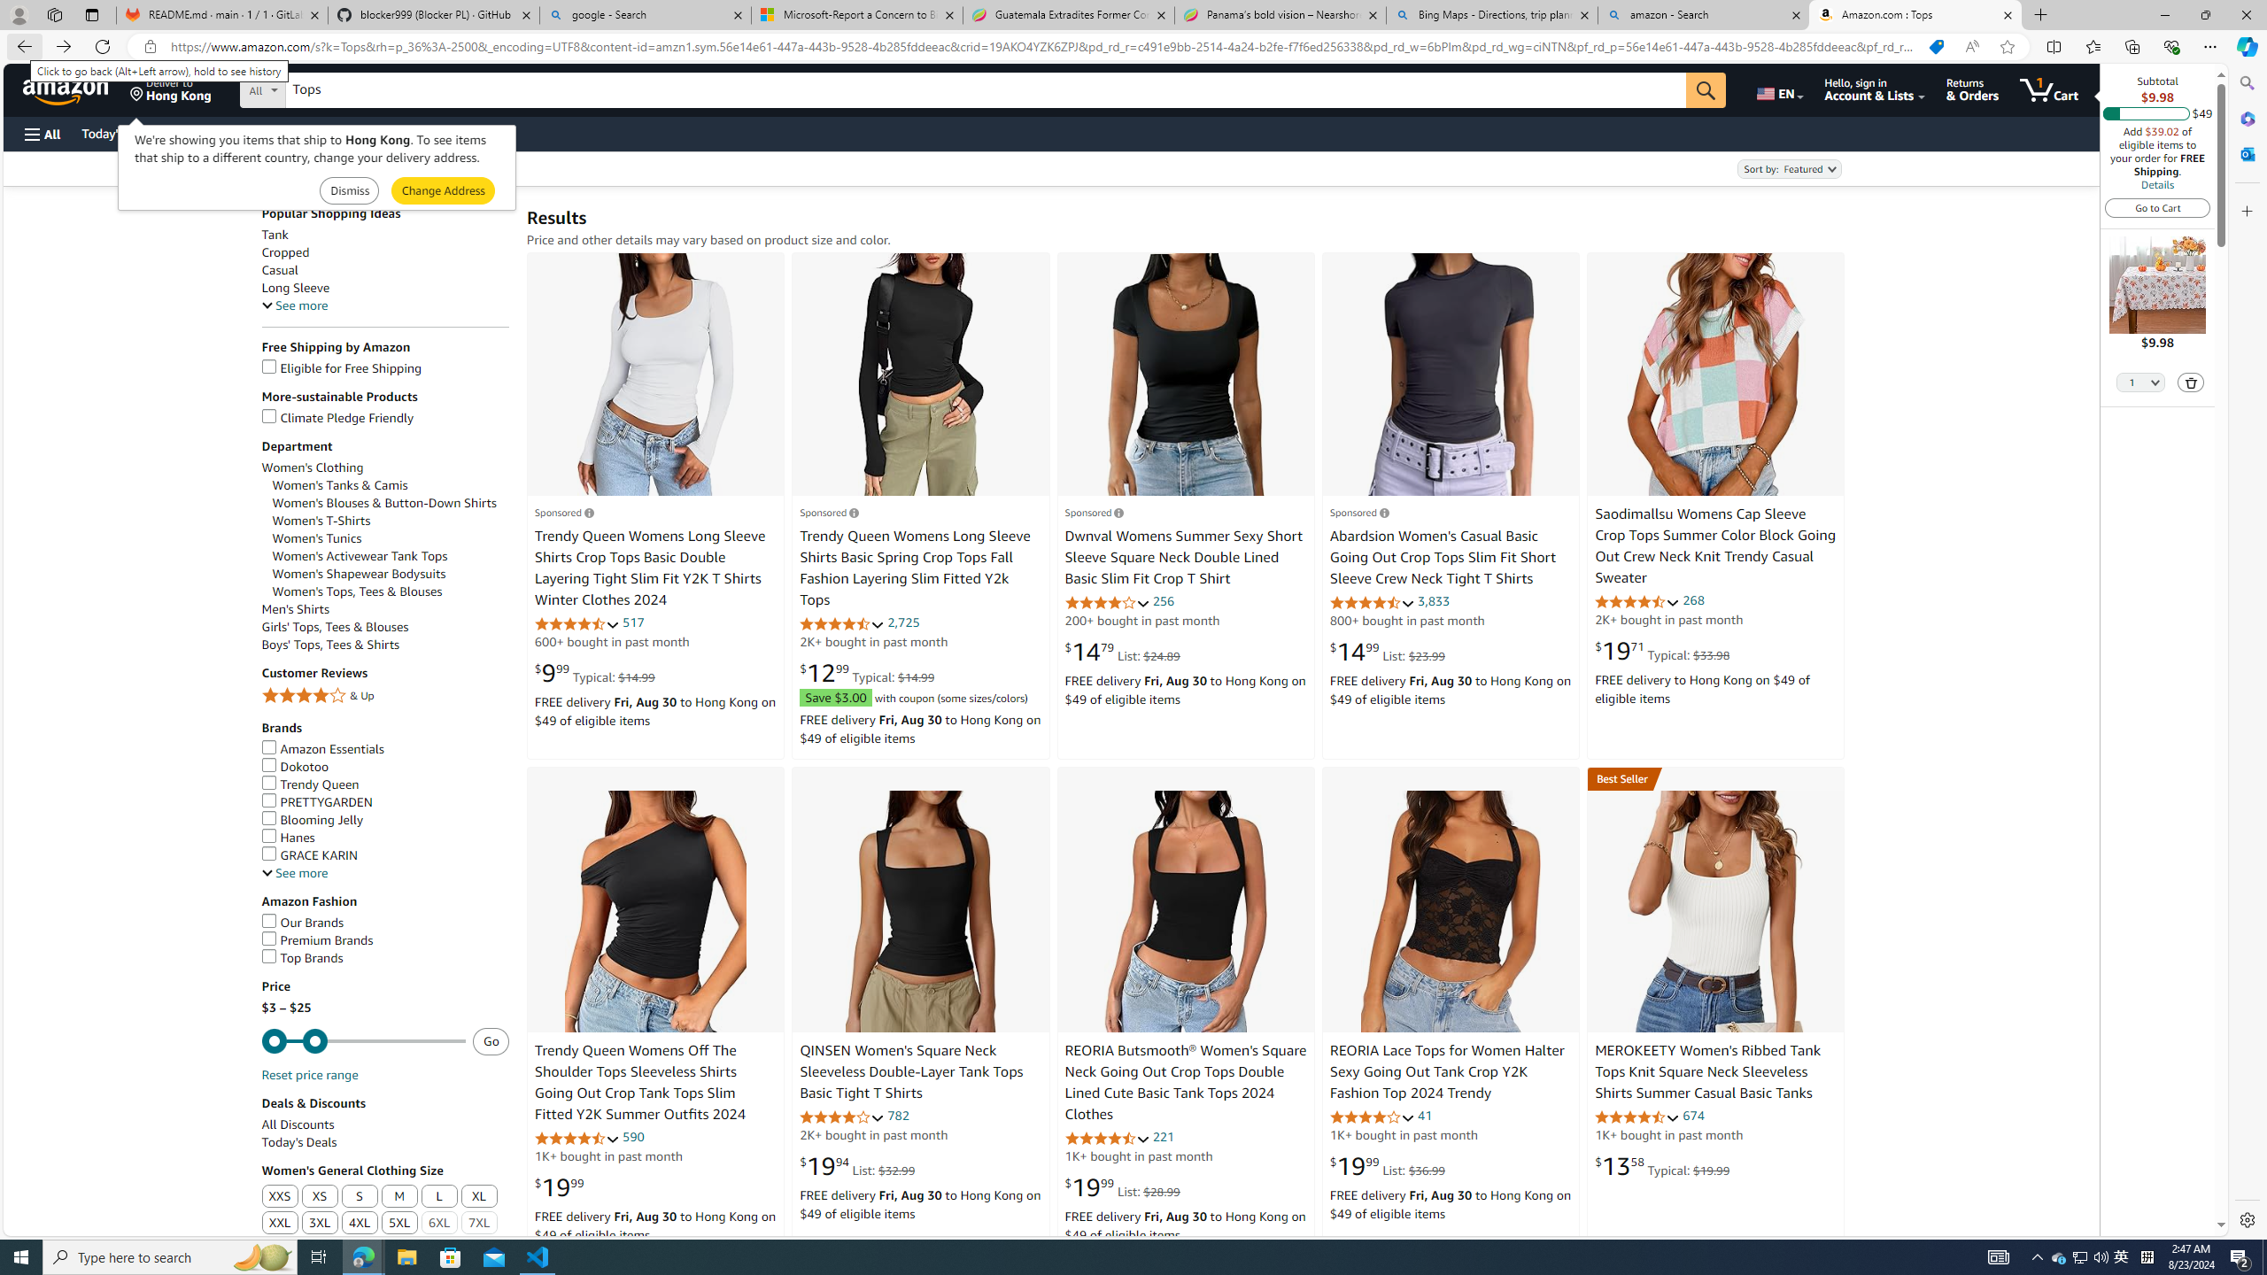 This screenshot has width=2267, height=1275. What do you see at coordinates (391, 591) in the screenshot?
I see `Women's Tops, Tees & Blouses` at bounding box center [391, 591].